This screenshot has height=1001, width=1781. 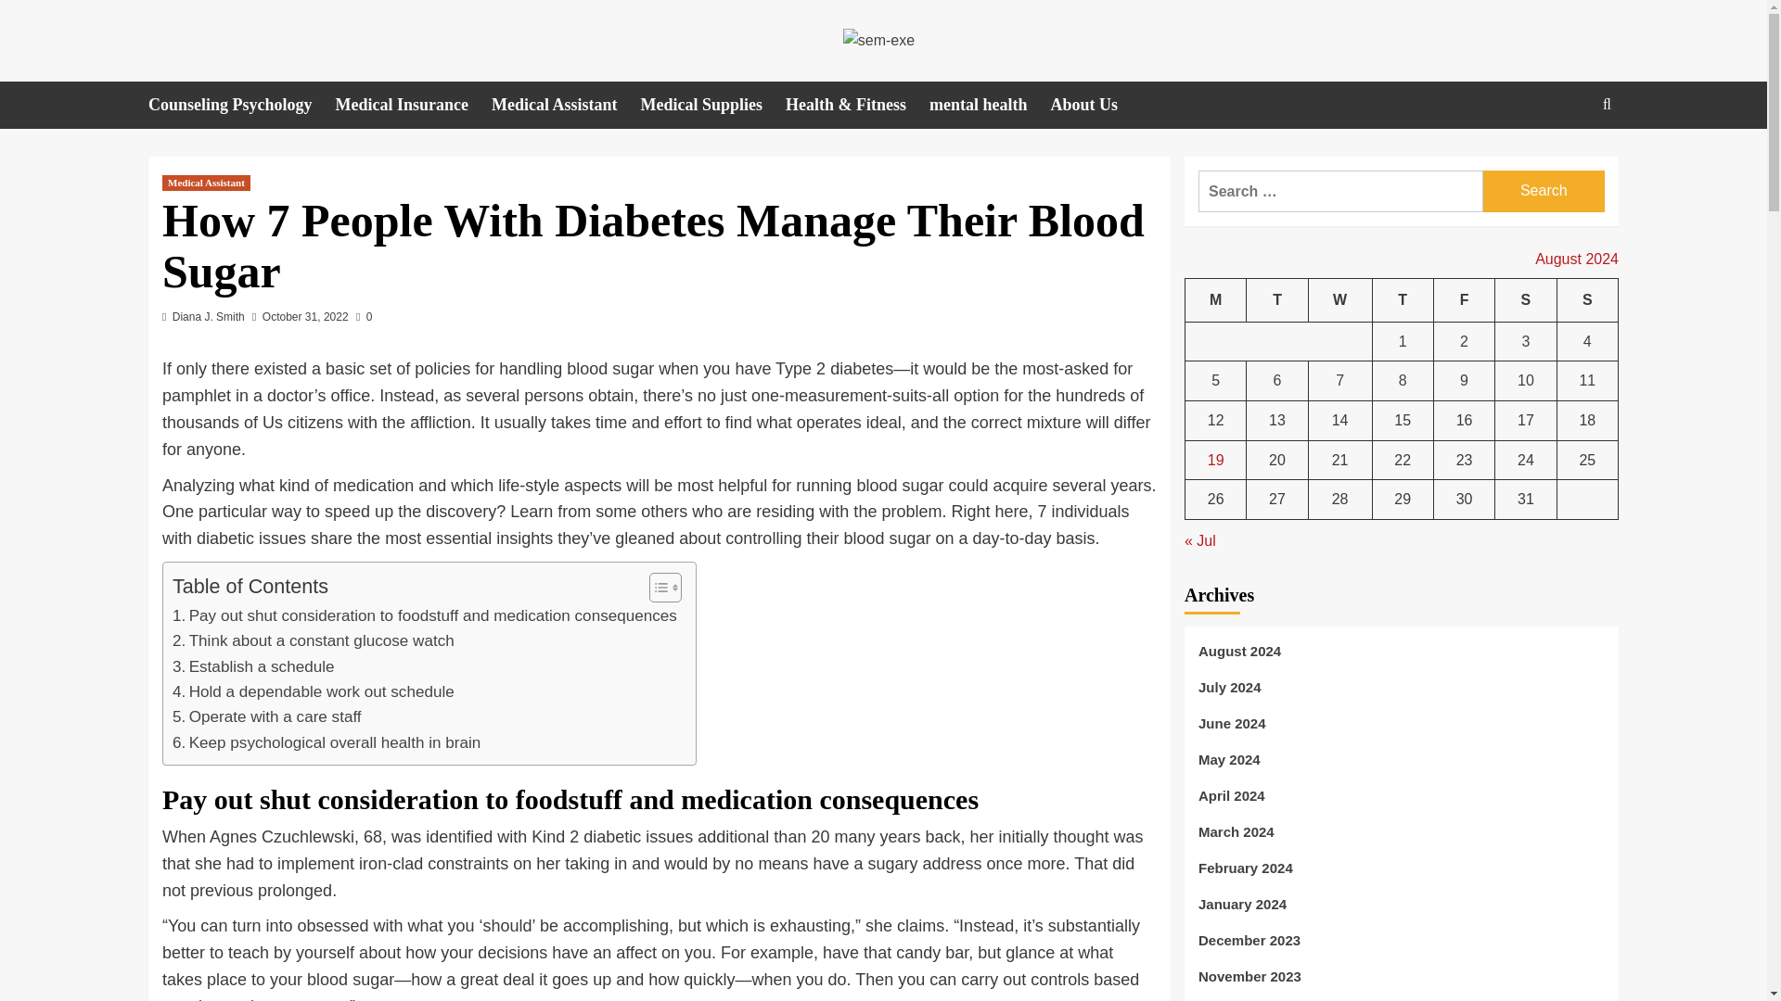 What do you see at coordinates (990, 105) in the screenshot?
I see `mental health` at bounding box center [990, 105].